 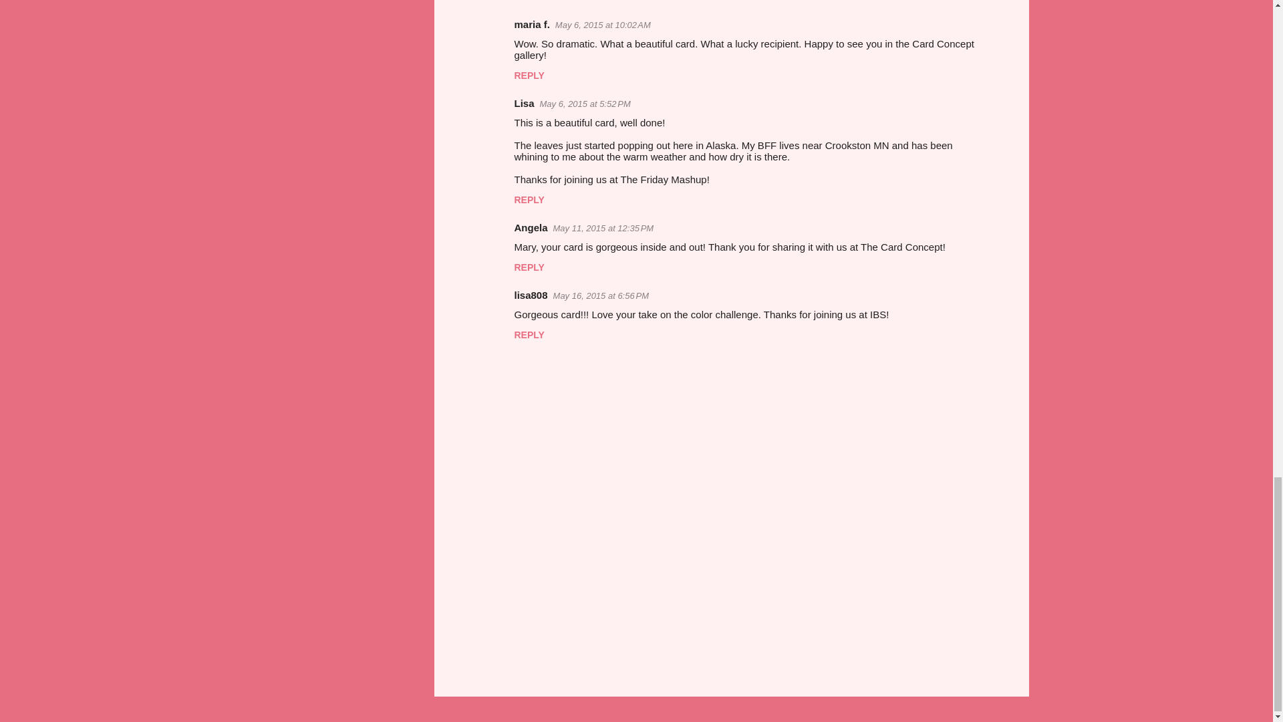 What do you see at coordinates (532, 24) in the screenshot?
I see `maria f.` at bounding box center [532, 24].